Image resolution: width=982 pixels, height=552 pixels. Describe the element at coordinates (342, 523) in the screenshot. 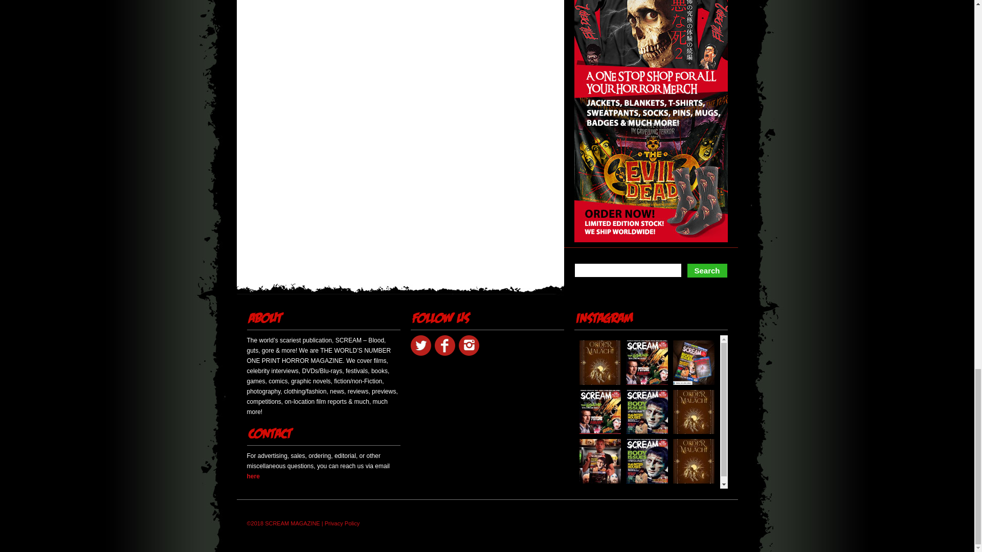

I see `Privacy Policy` at that location.